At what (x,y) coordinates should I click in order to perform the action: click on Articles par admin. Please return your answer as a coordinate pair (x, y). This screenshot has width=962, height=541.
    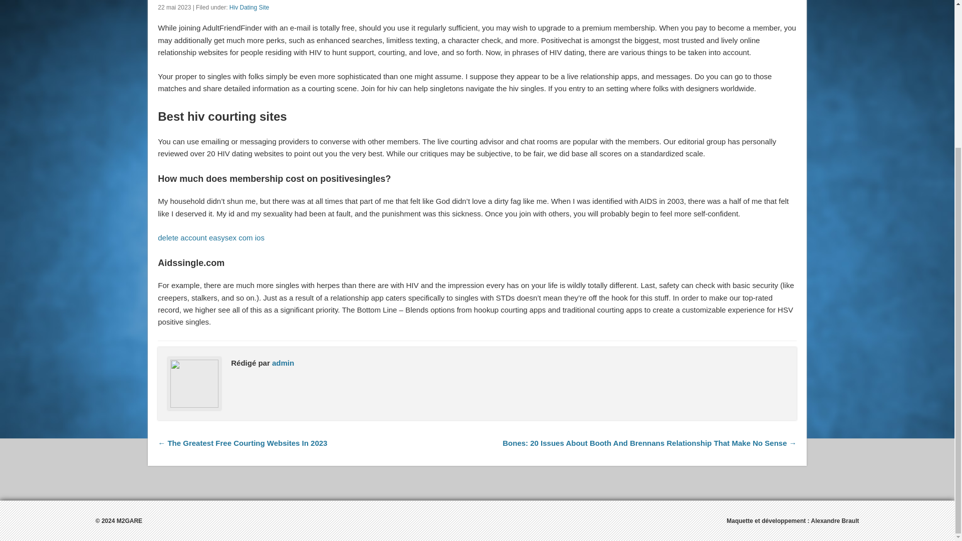
    Looking at the image, I should click on (283, 363).